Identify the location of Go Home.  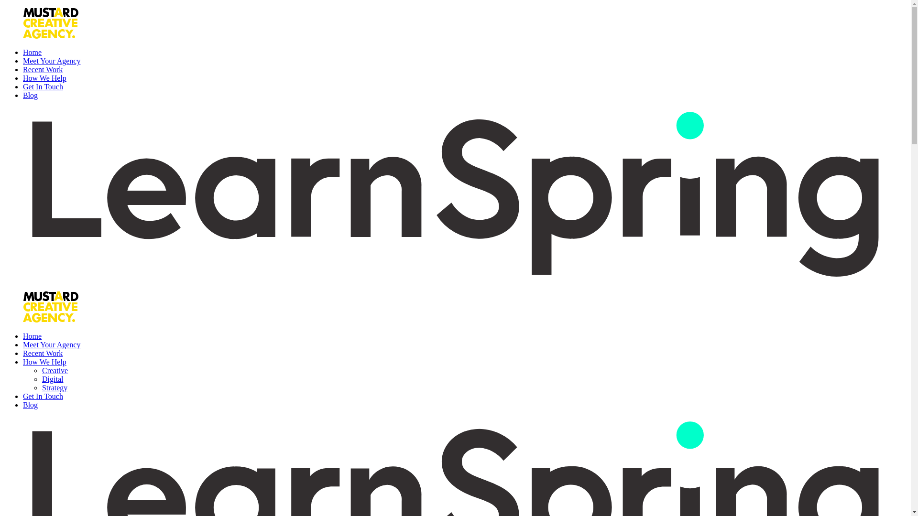
(455, 196).